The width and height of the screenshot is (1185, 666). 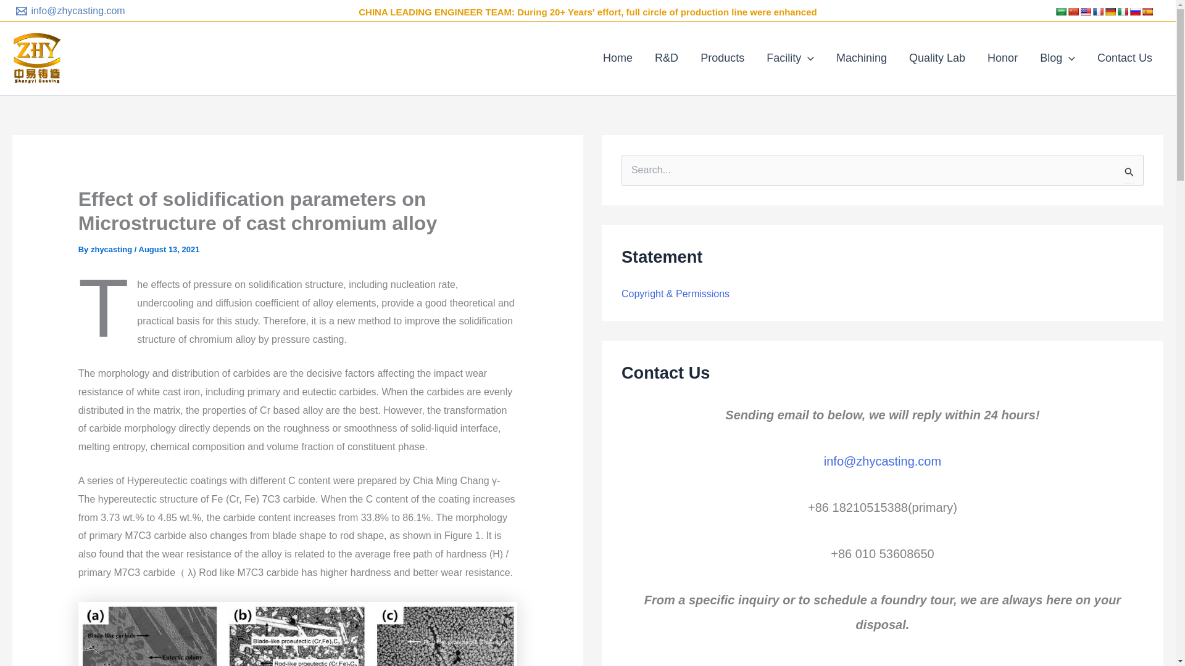 What do you see at coordinates (1125, 58) in the screenshot?
I see `Contact Us` at bounding box center [1125, 58].